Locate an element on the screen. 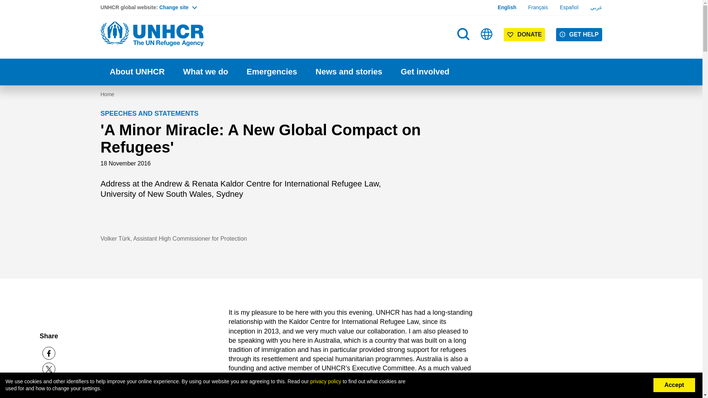  English is located at coordinates (507, 7).